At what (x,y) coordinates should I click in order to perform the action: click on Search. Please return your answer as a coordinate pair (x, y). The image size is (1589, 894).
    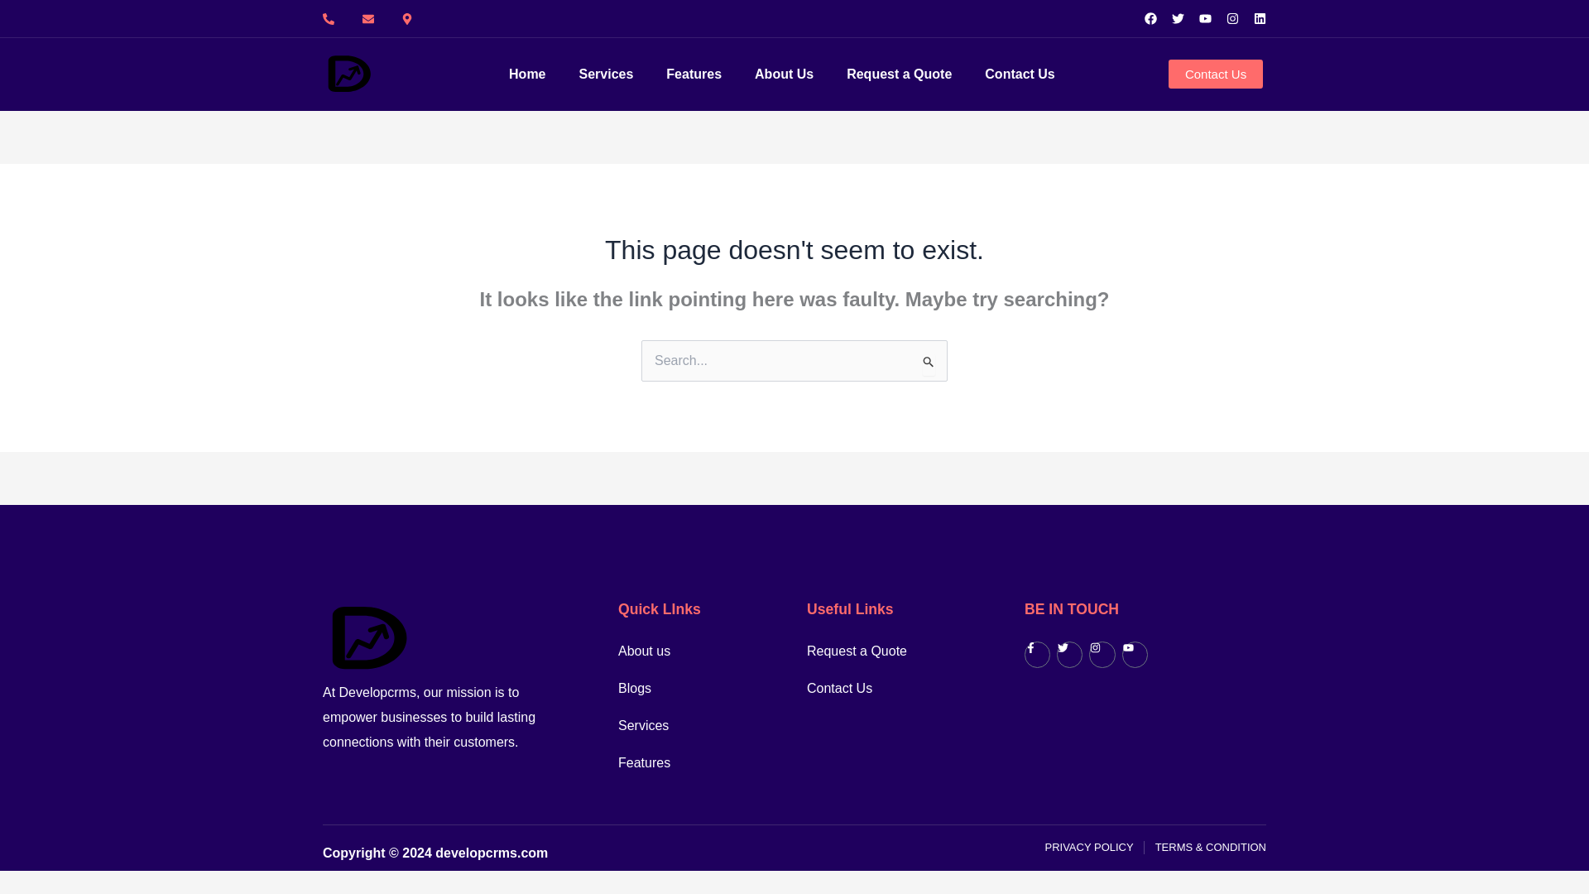
    Looking at the image, I should click on (929, 363).